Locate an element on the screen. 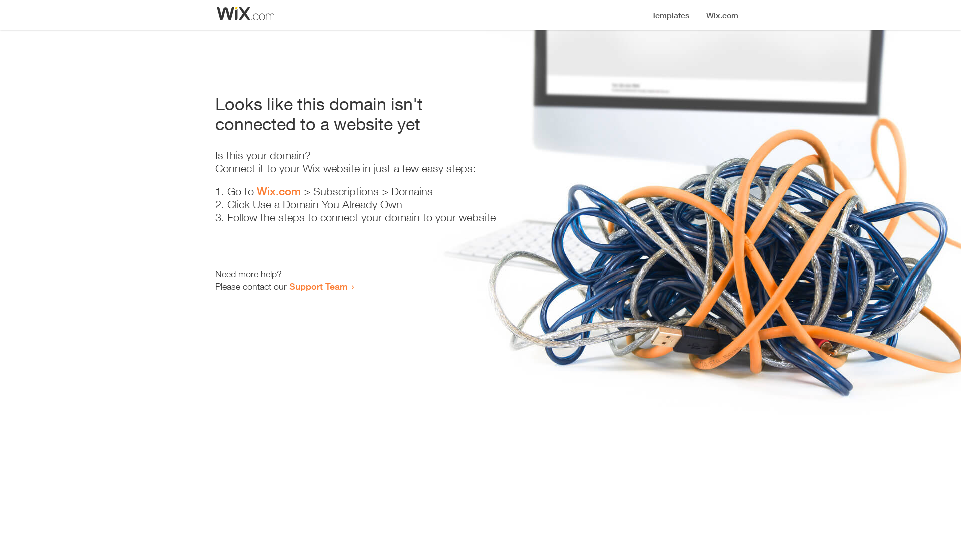  Support Team is located at coordinates (318, 286).